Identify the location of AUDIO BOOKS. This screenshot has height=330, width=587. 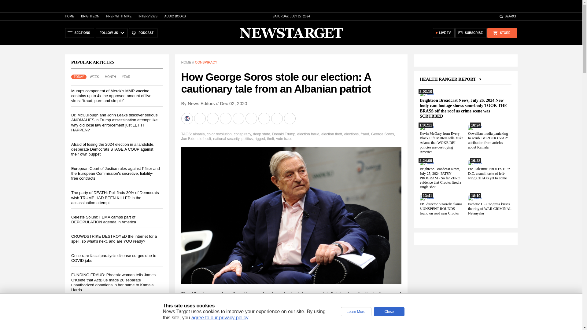
(175, 16).